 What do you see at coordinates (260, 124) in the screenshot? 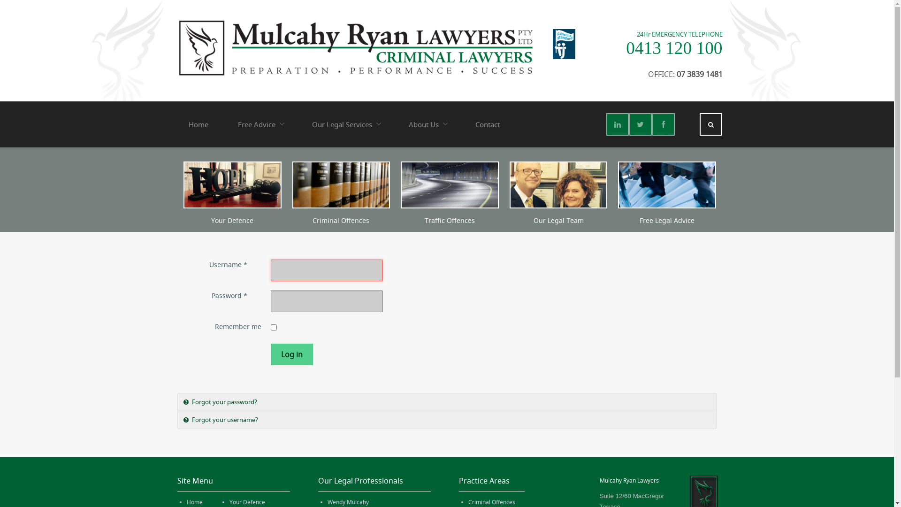
I see `Free Advice` at bounding box center [260, 124].